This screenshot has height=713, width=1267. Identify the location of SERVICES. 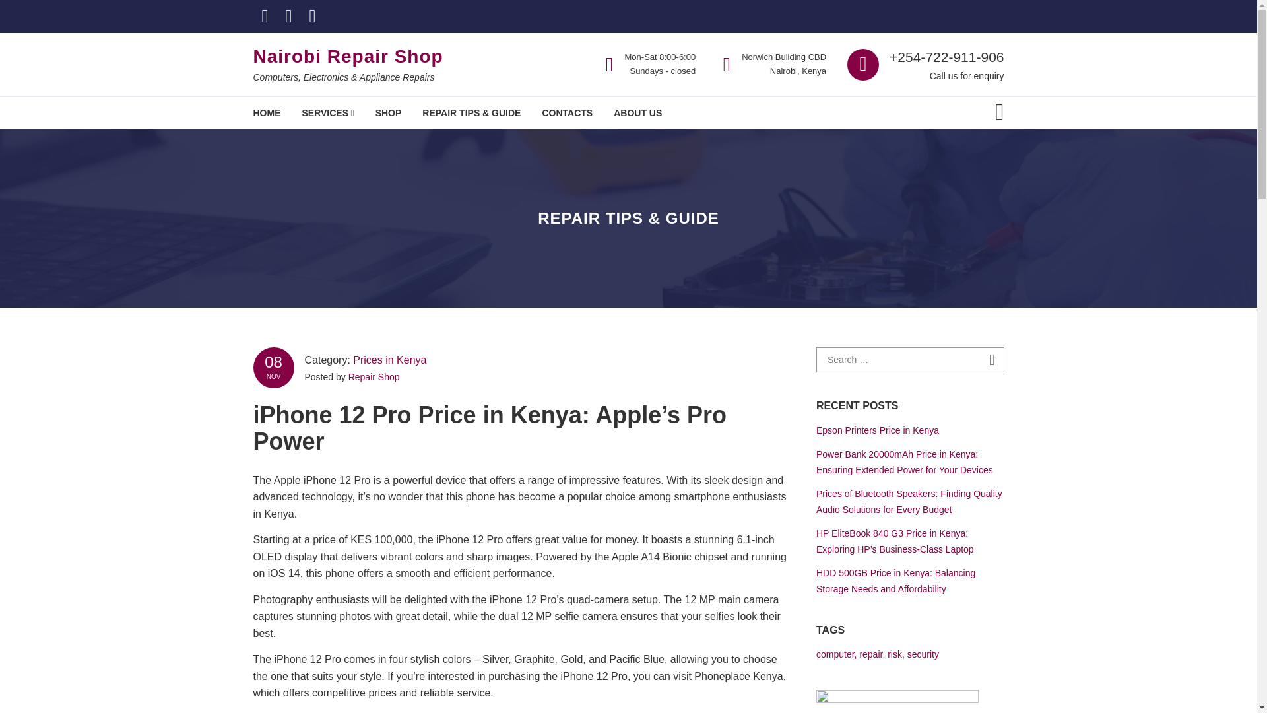
(327, 112).